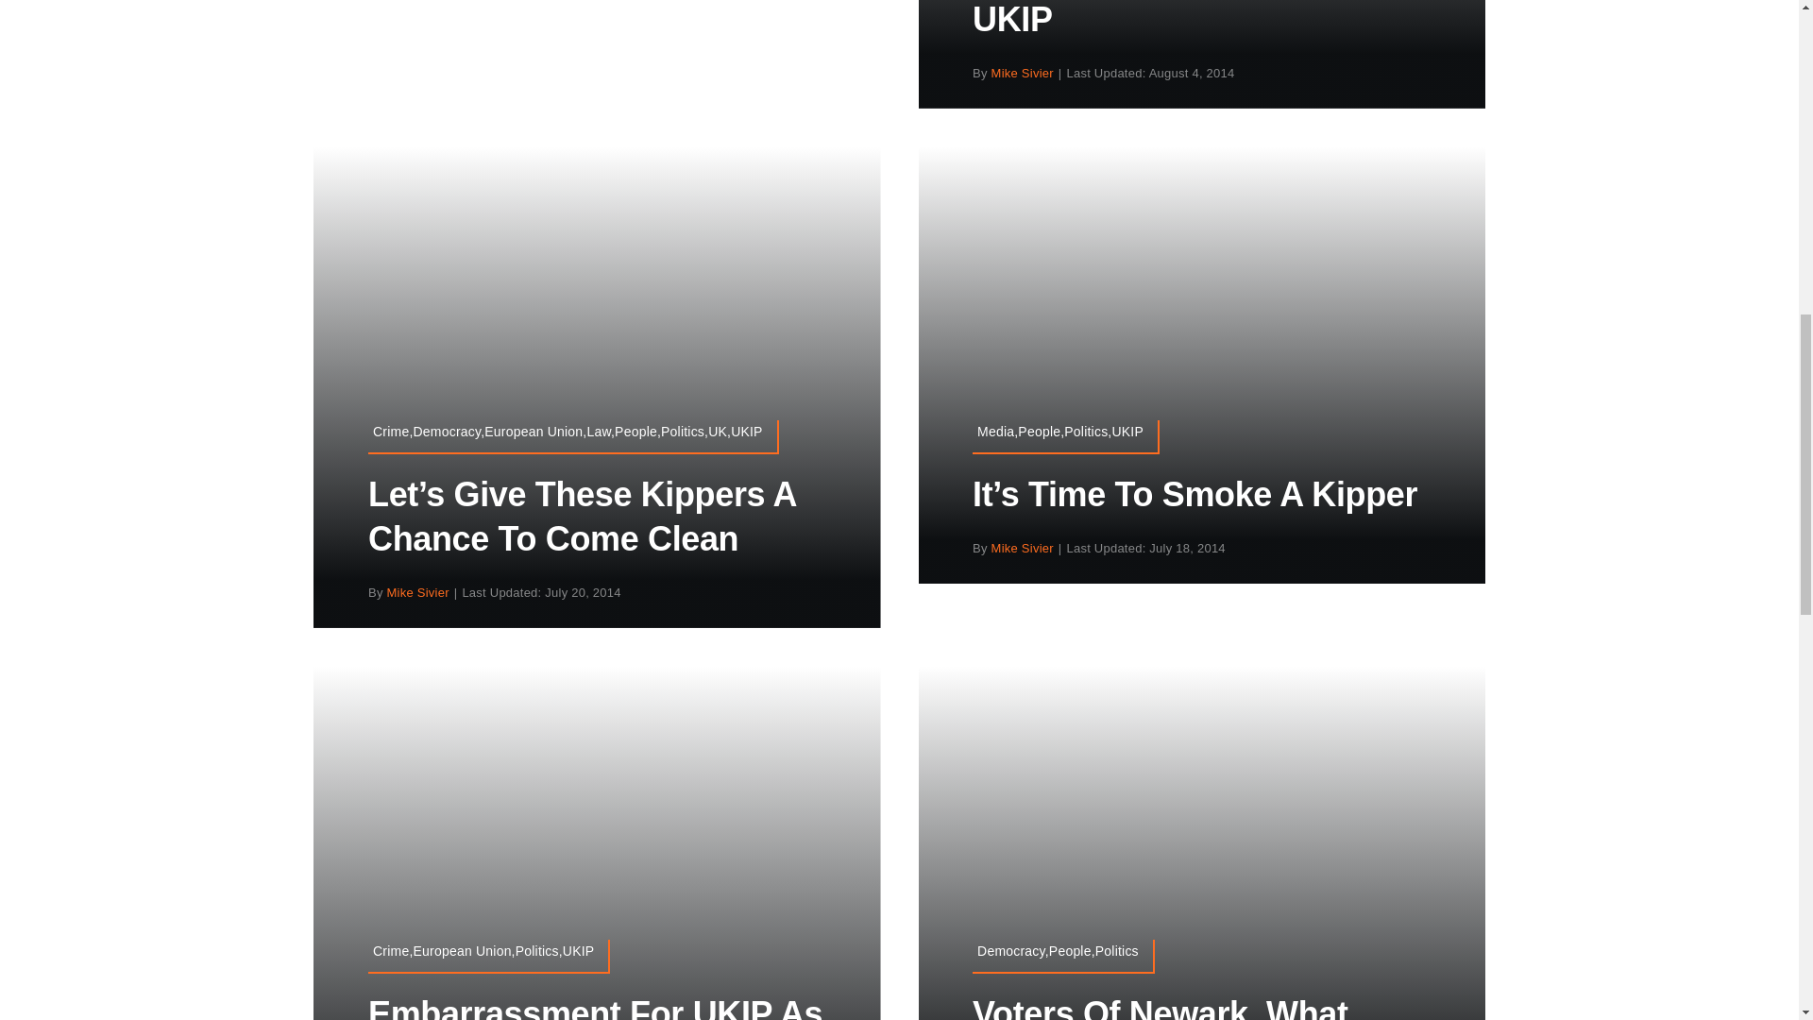 Image resolution: width=1813 pixels, height=1020 pixels. I want to click on Mike Sivier, so click(1022, 74).